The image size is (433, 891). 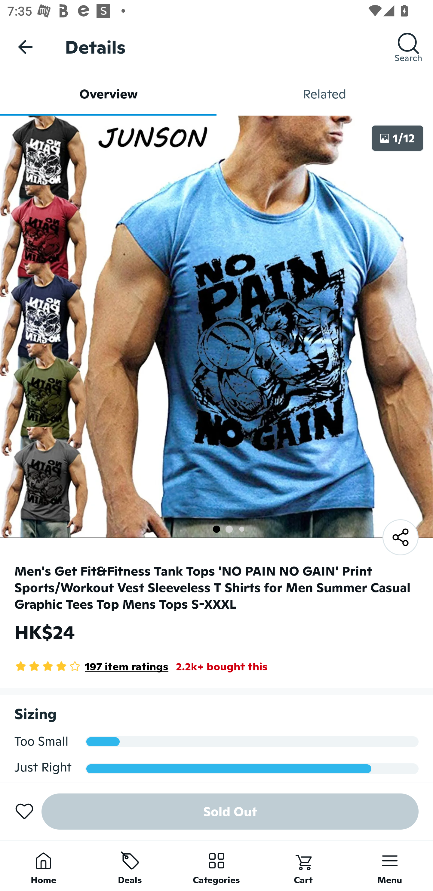 I want to click on Search, so click(x=408, y=47).